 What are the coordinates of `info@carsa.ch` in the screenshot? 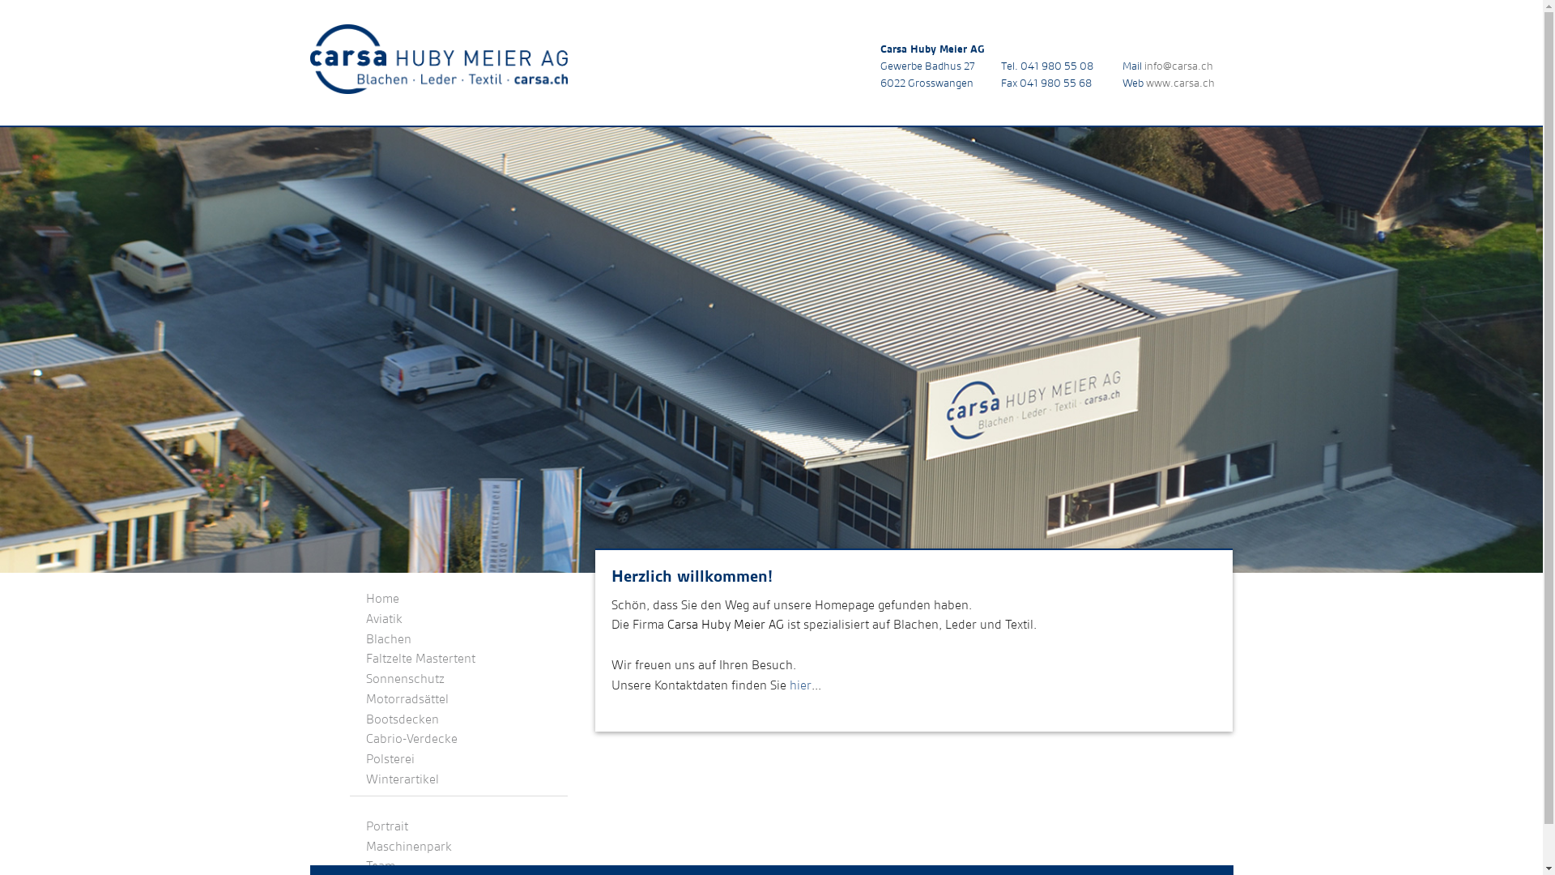 It's located at (1179, 66).